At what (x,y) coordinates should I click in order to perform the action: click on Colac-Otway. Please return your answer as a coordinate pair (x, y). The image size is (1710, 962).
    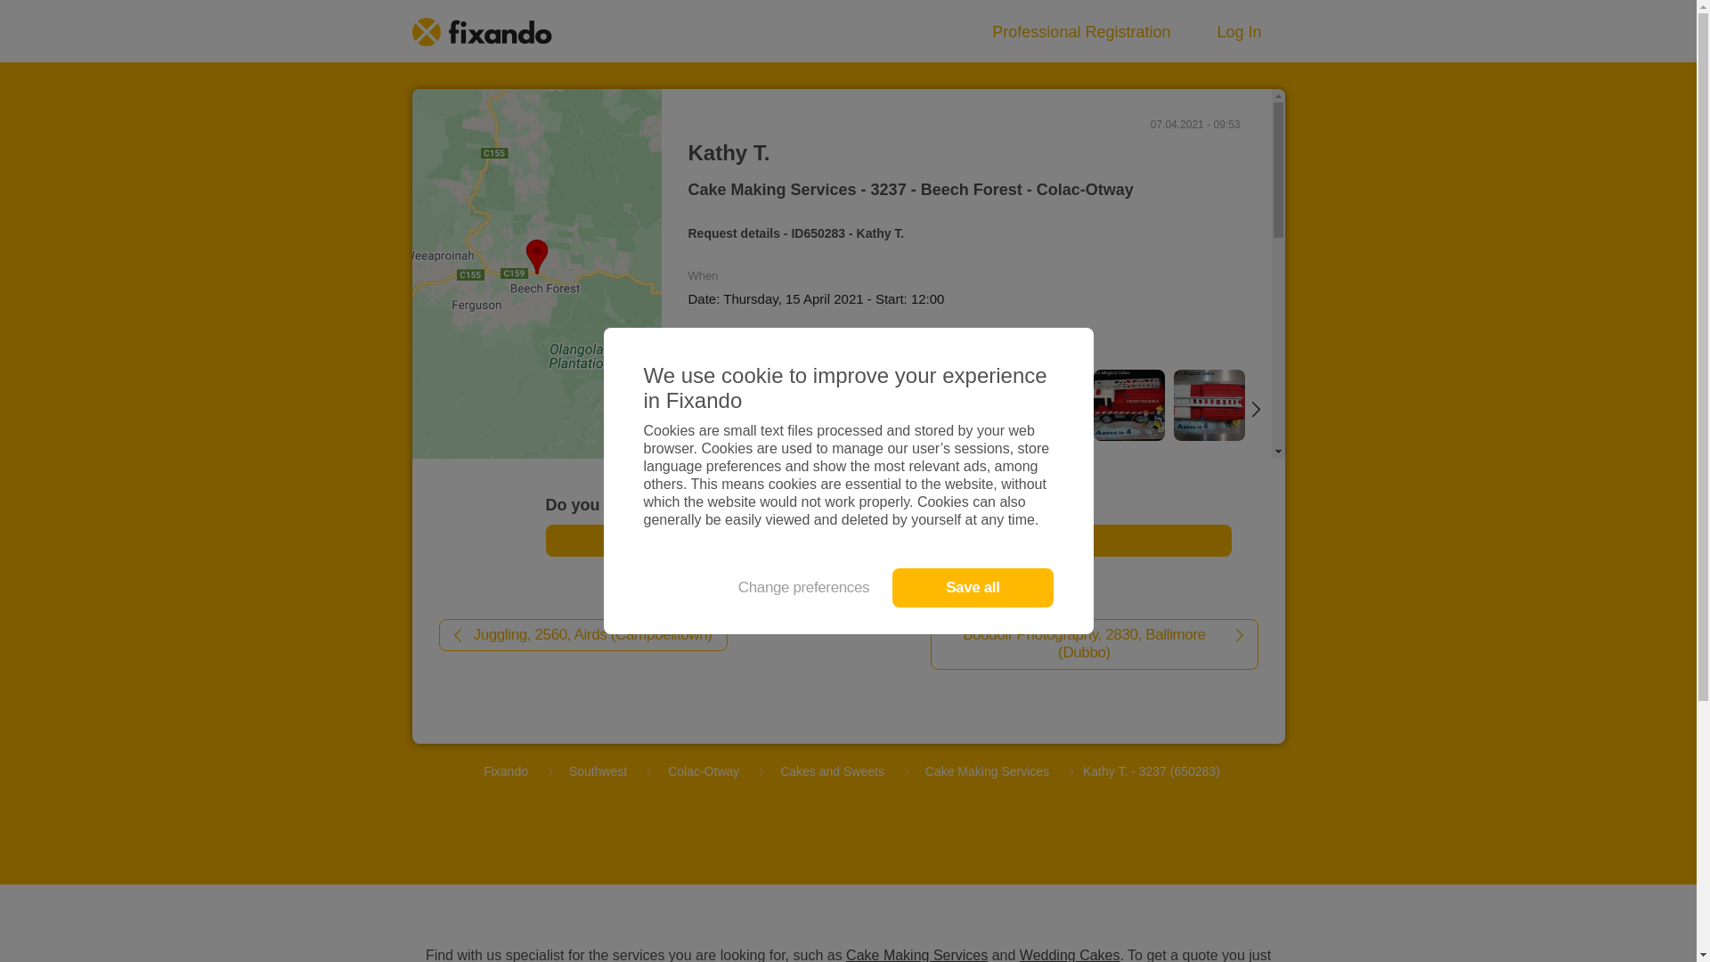
    Looking at the image, I should click on (704, 771).